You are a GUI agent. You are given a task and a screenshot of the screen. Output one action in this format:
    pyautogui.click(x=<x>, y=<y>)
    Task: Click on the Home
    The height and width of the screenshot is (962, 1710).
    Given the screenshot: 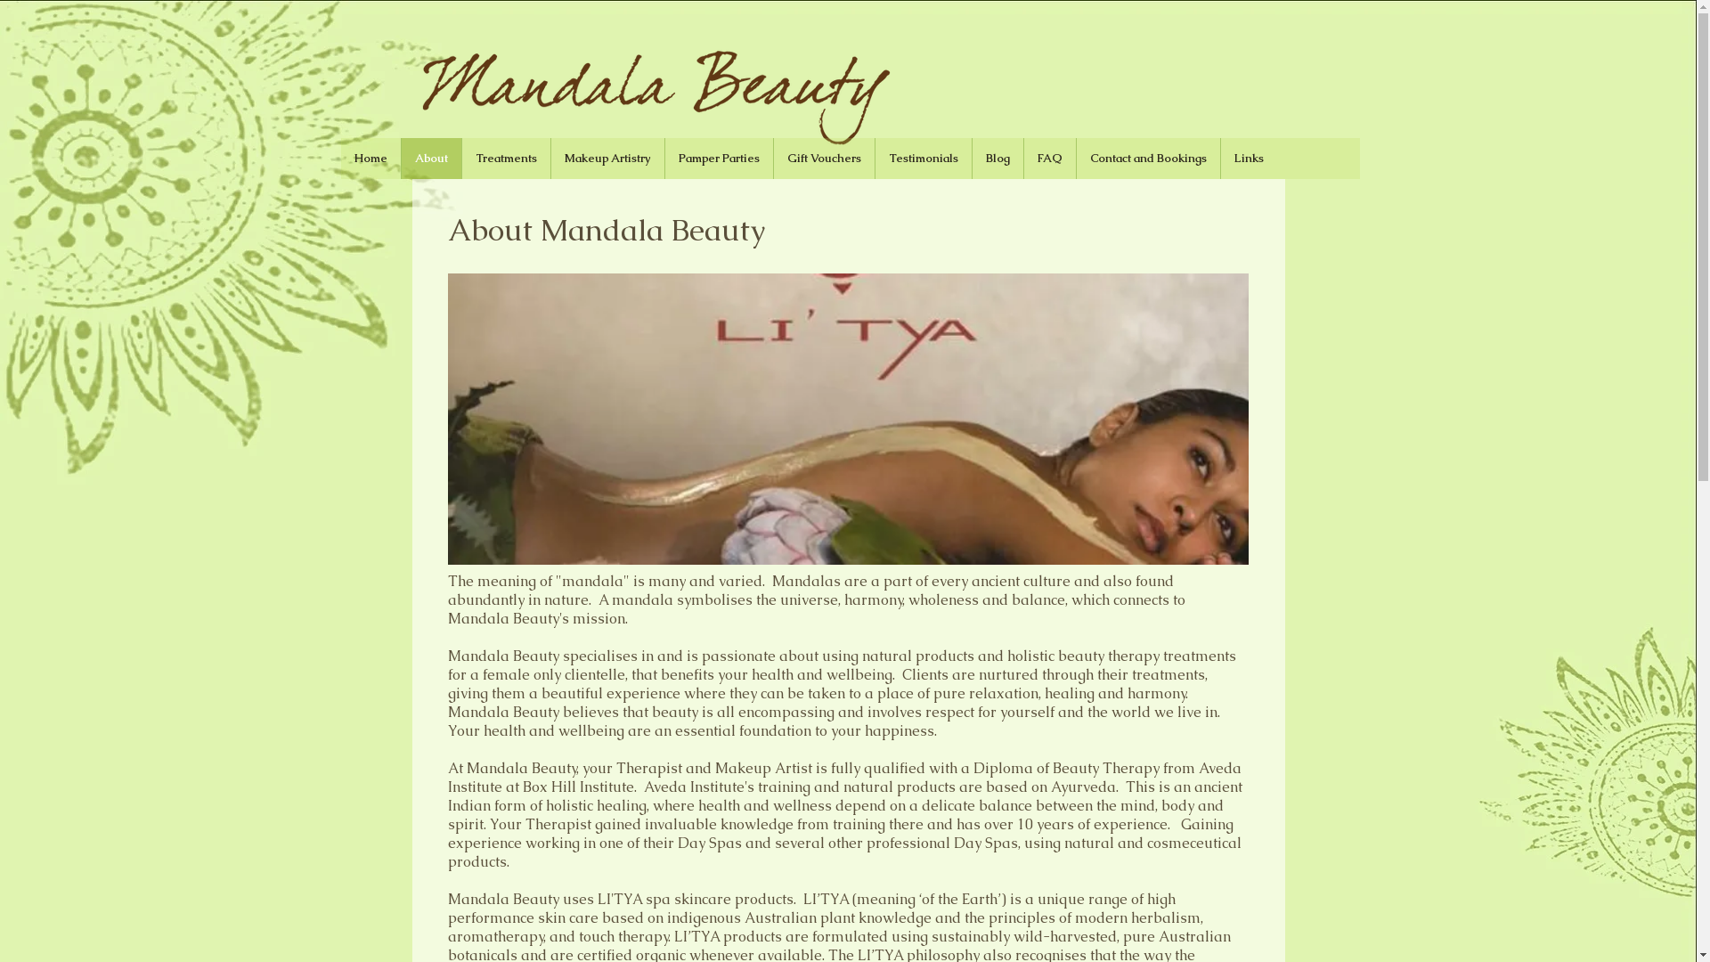 What is the action you would take?
    pyautogui.click(x=370, y=159)
    